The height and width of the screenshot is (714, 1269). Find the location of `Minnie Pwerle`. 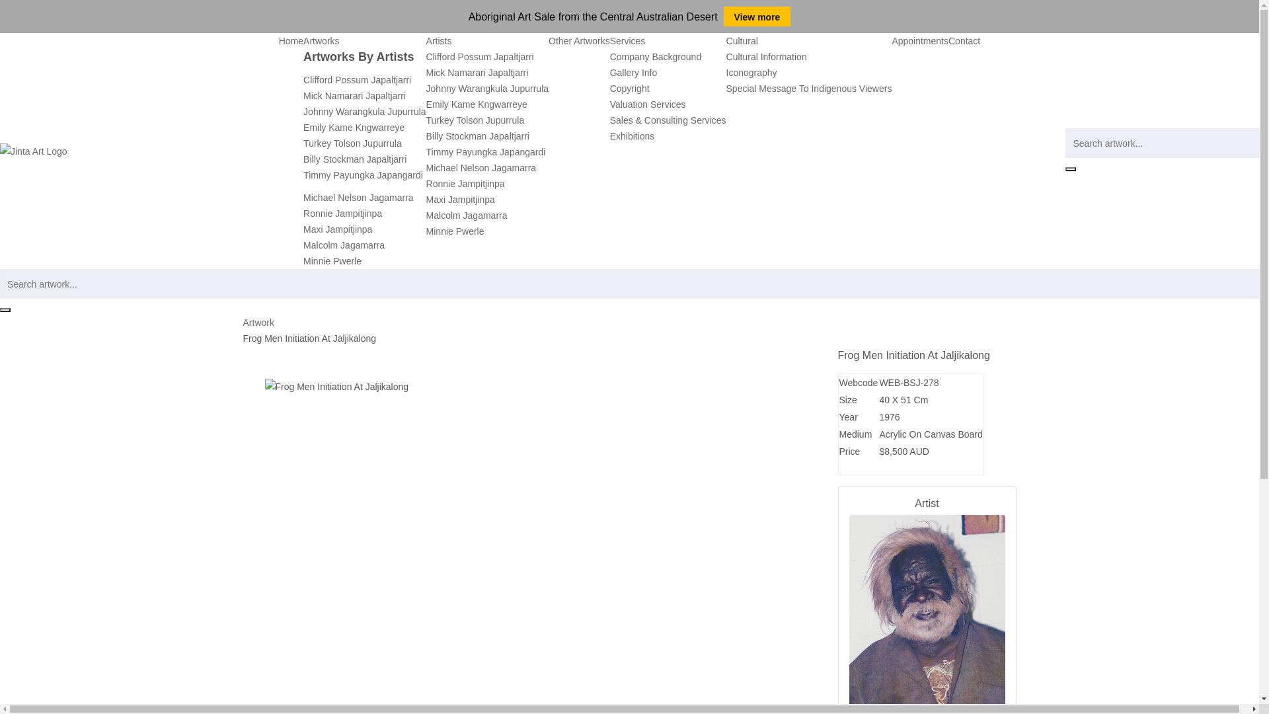

Minnie Pwerle is located at coordinates (332, 261).